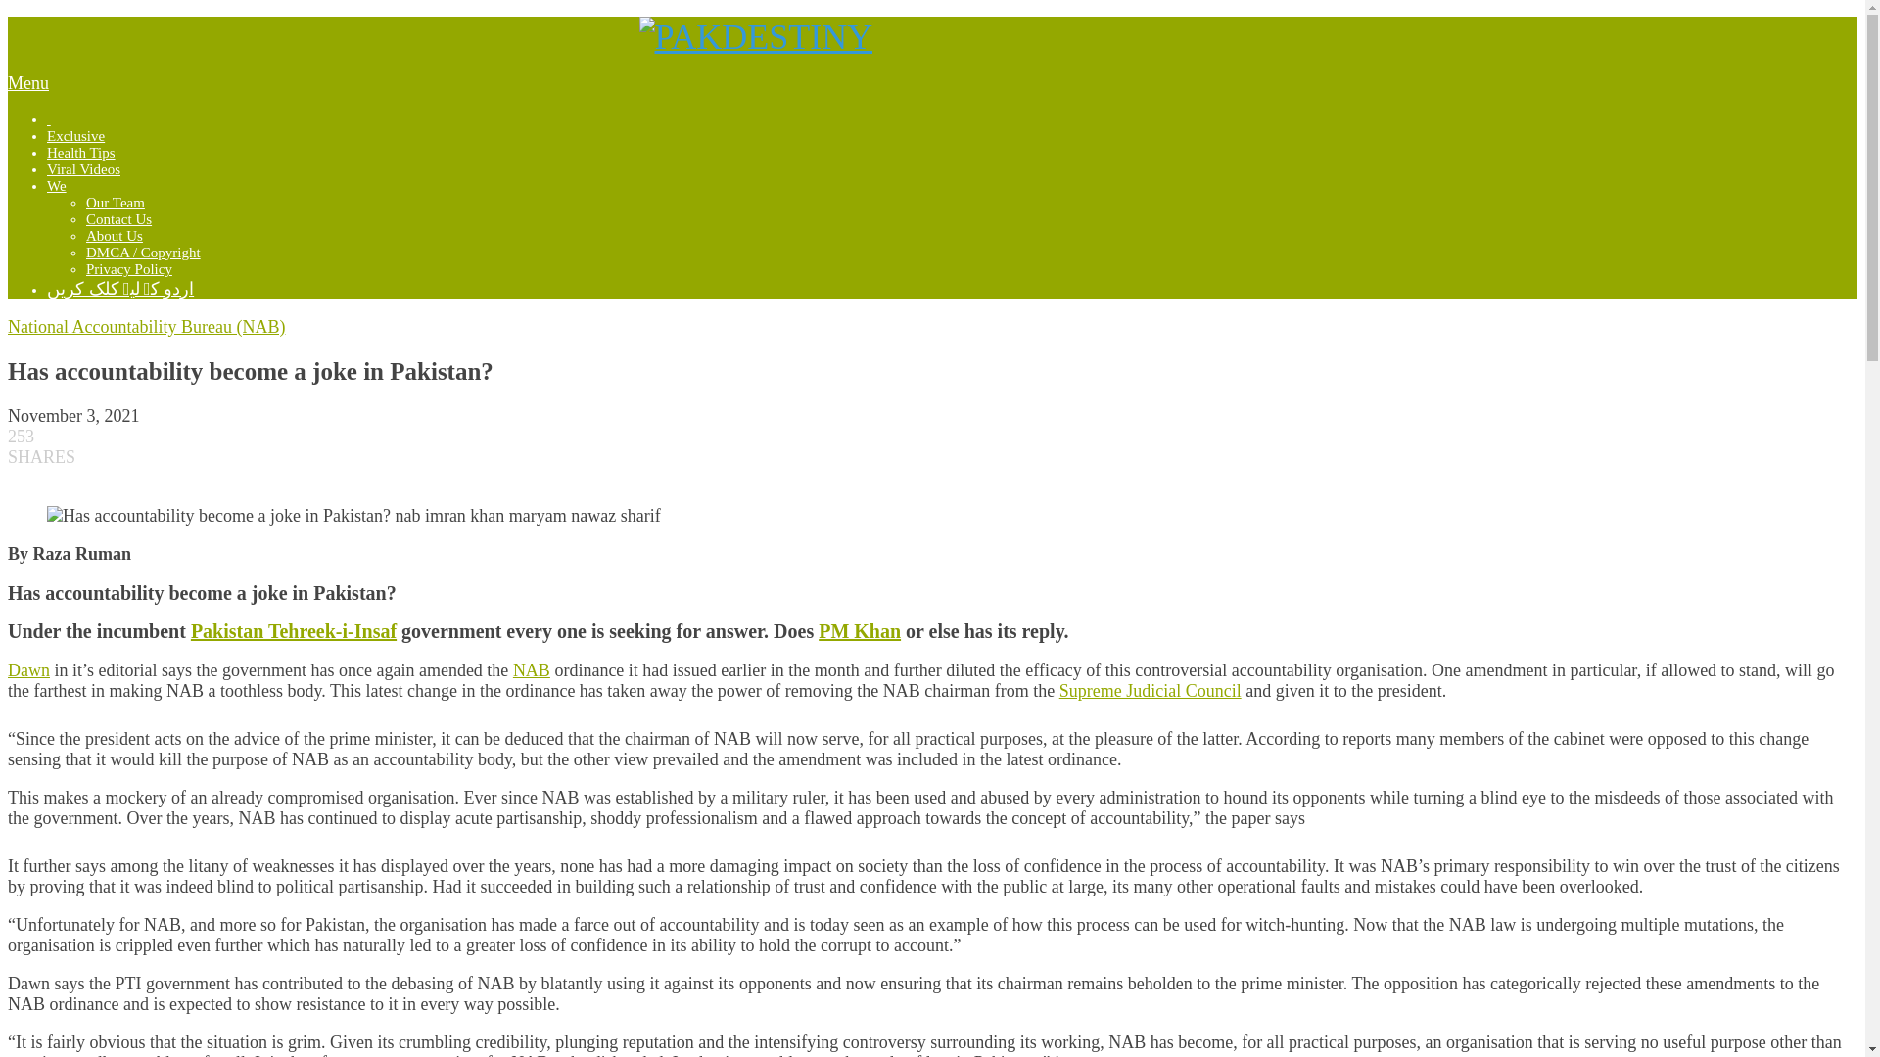 This screenshot has height=1057, width=1880. Describe the element at coordinates (28, 670) in the screenshot. I see `Dawn` at that location.